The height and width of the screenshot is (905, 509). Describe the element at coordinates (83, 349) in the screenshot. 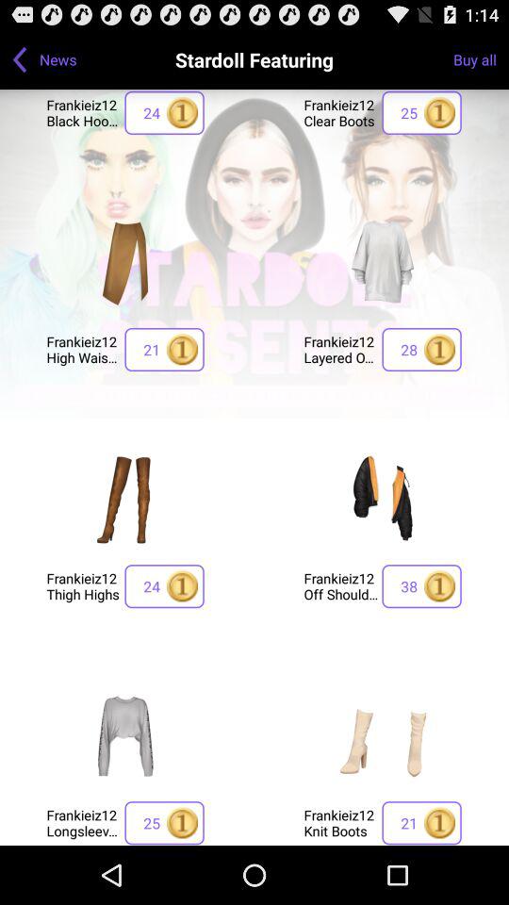

I see `press button to the left of the 21 icon` at that location.